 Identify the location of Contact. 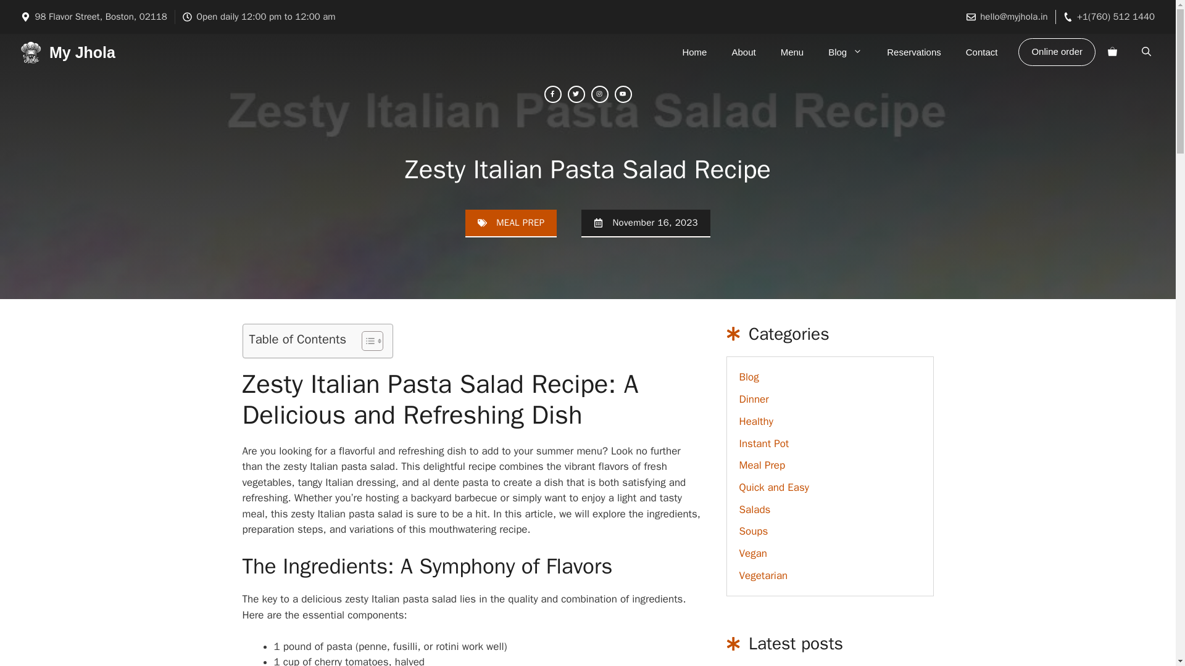
(982, 52).